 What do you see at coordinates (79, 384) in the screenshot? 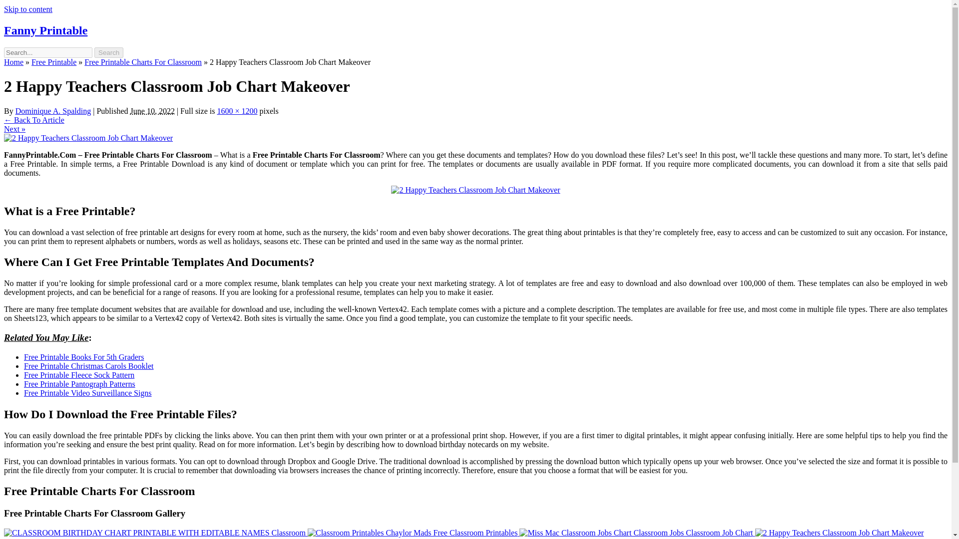
I see `Free Printable Pantograph Patterns` at bounding box center [79, 384].